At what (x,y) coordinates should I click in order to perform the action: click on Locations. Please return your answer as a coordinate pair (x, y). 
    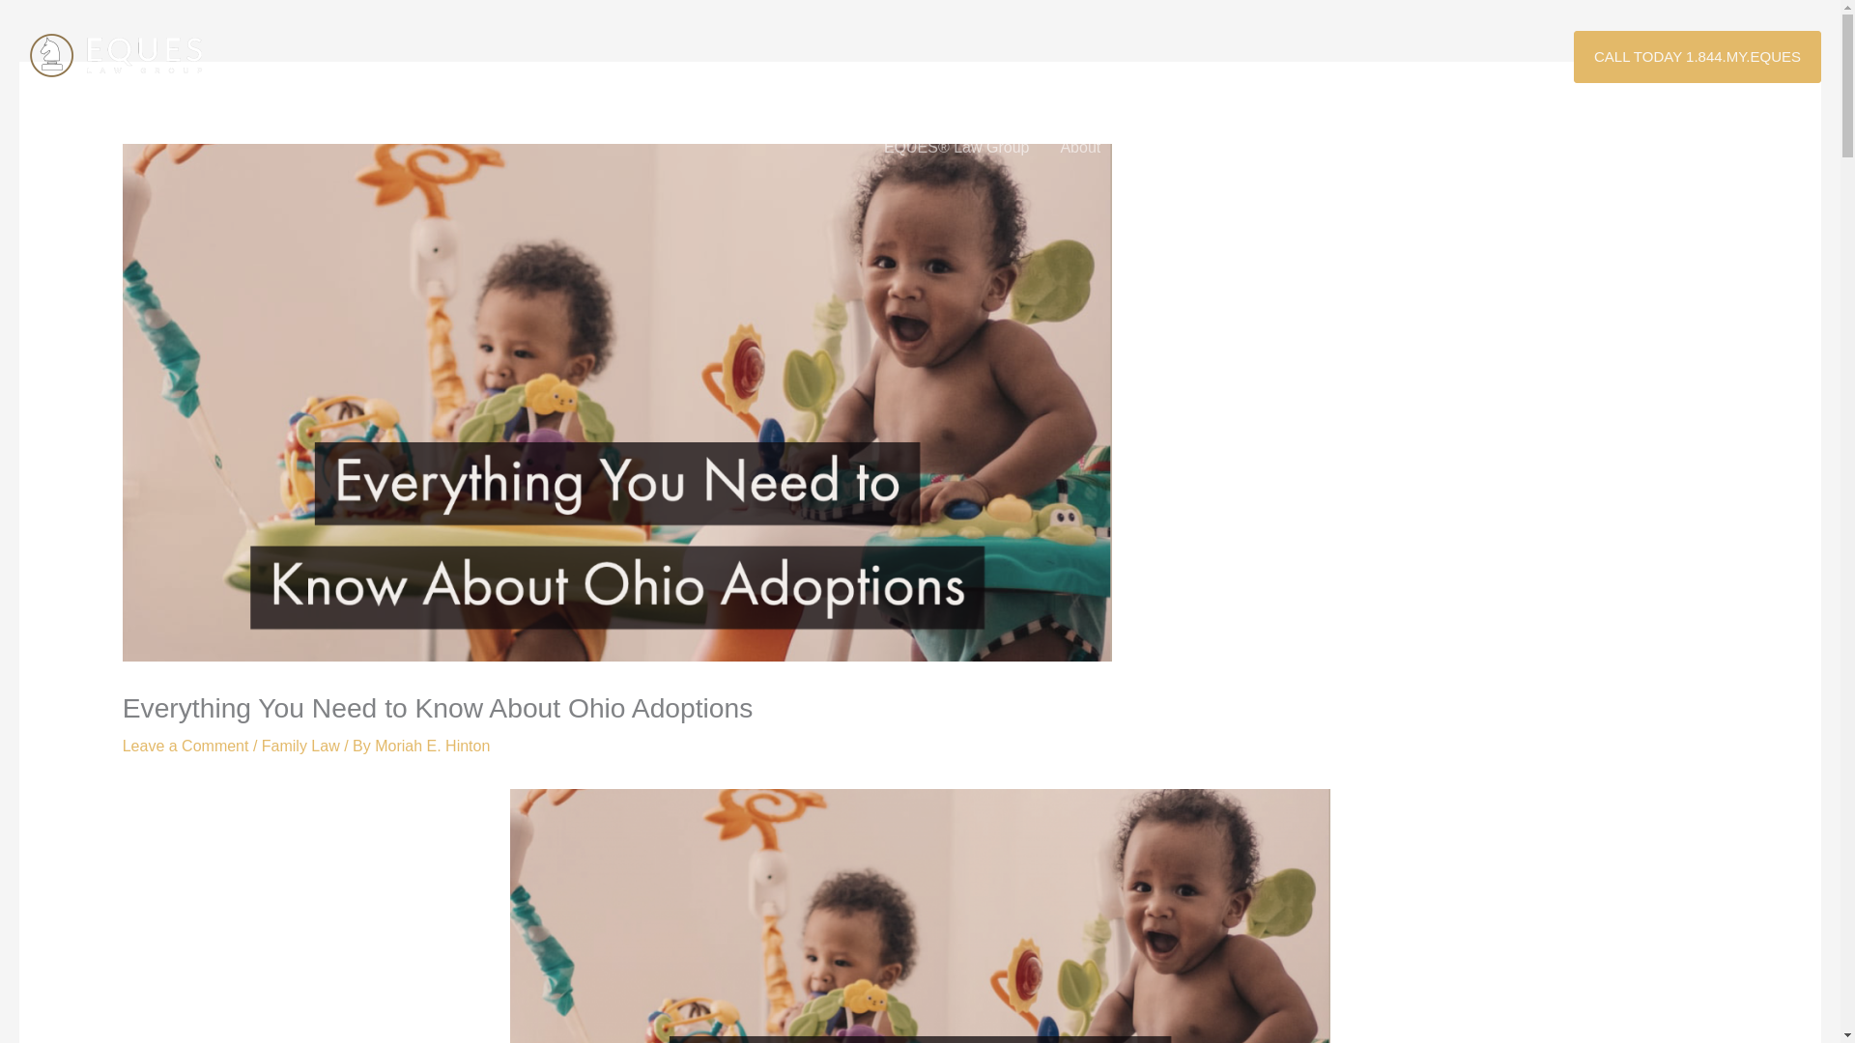
    Looking at the image, I should click on (1393, 147).